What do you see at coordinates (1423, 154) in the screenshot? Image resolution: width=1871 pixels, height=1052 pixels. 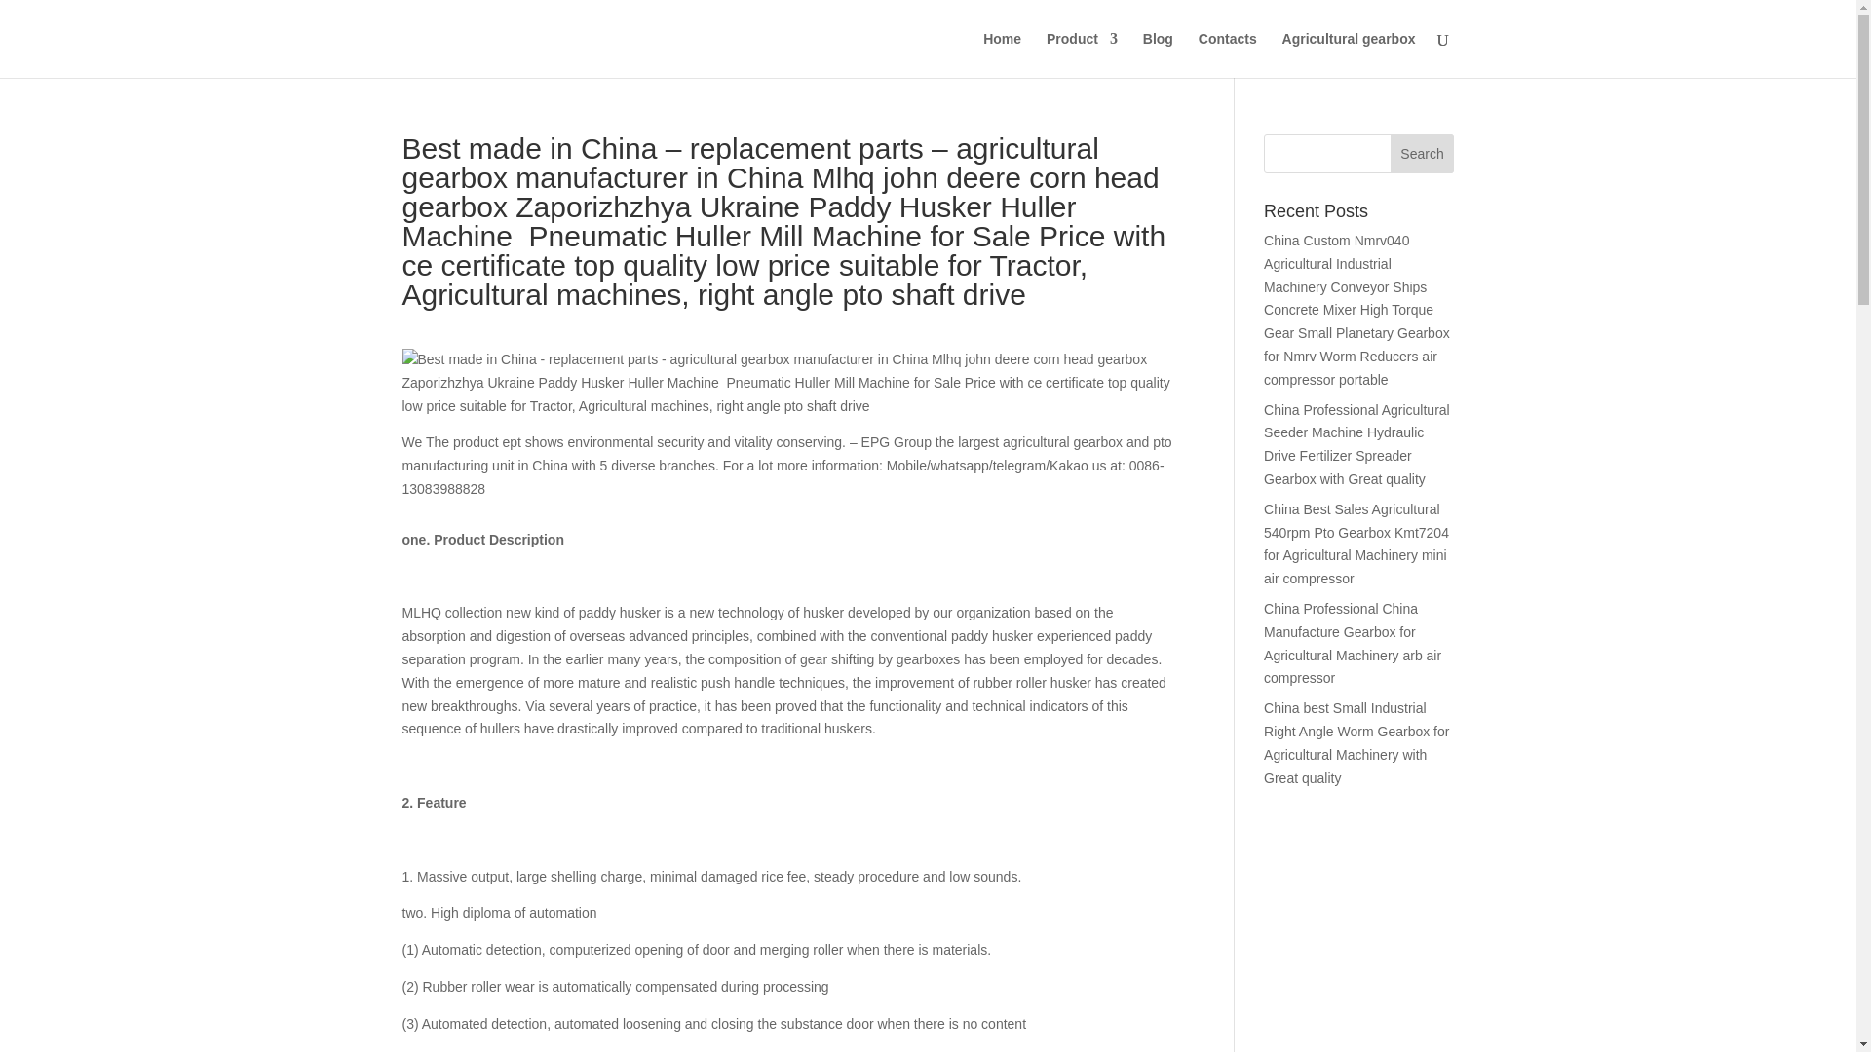 I see `Search` at bounding box center [1423, 154].